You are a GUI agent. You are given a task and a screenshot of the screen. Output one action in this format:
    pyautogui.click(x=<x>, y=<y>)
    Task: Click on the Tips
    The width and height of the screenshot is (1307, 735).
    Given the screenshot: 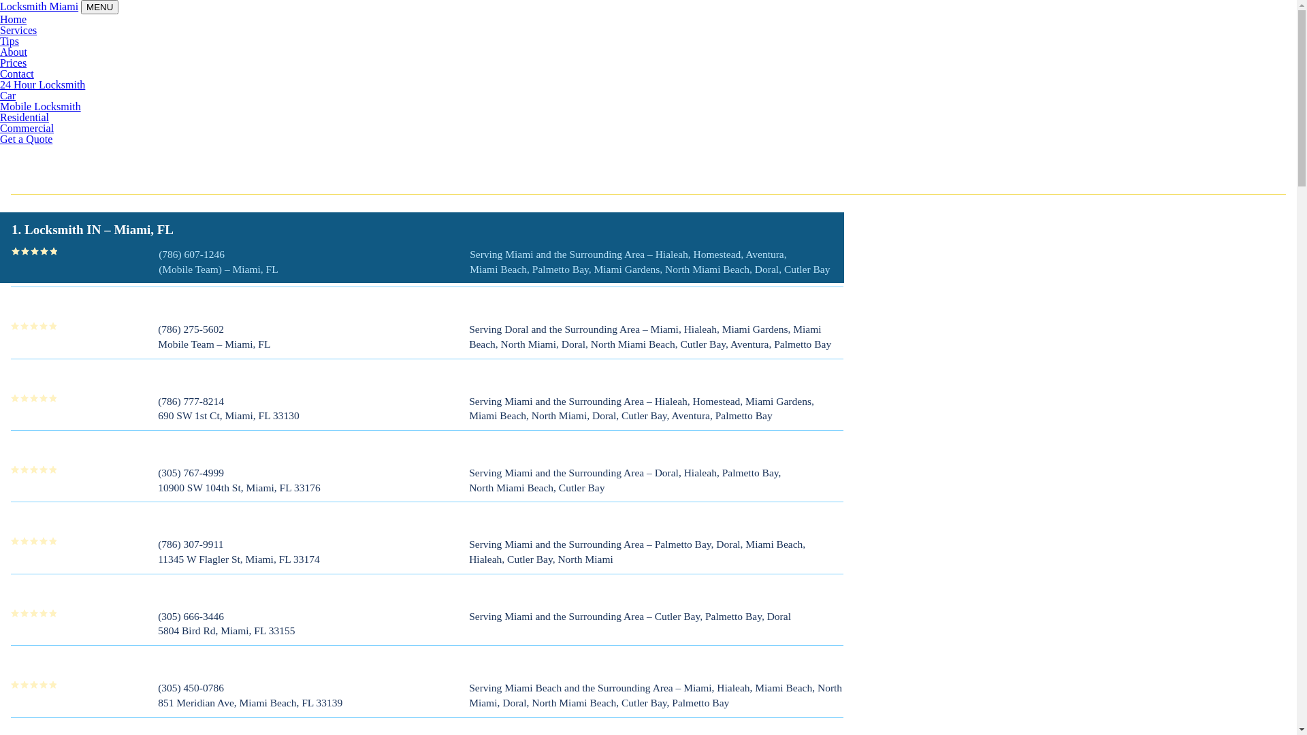 What is the action you would take?
    pyautogui.click(x=10, y=41)
    